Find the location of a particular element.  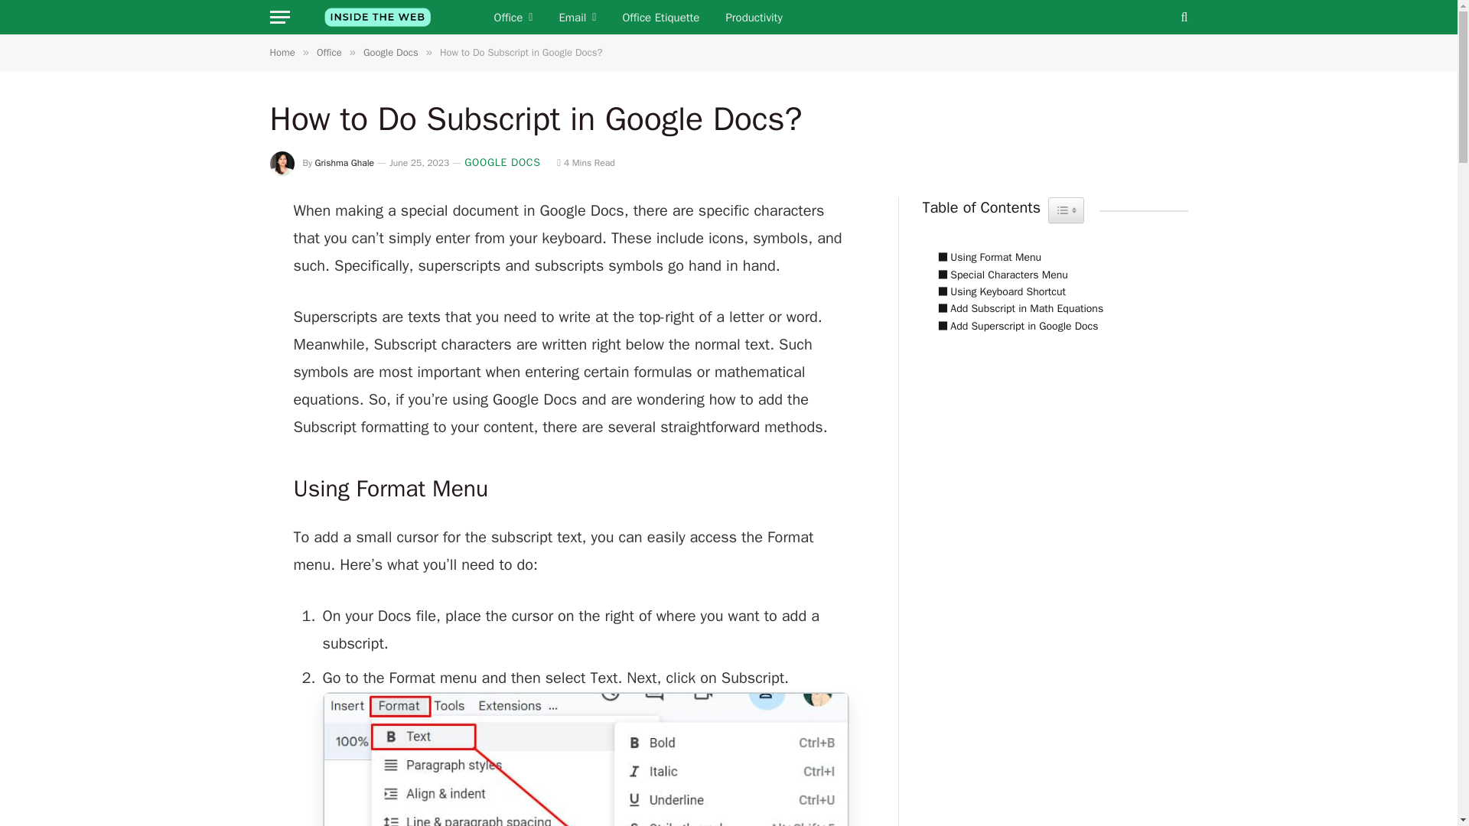

Inside The Web is located at coordinates (377, 17).